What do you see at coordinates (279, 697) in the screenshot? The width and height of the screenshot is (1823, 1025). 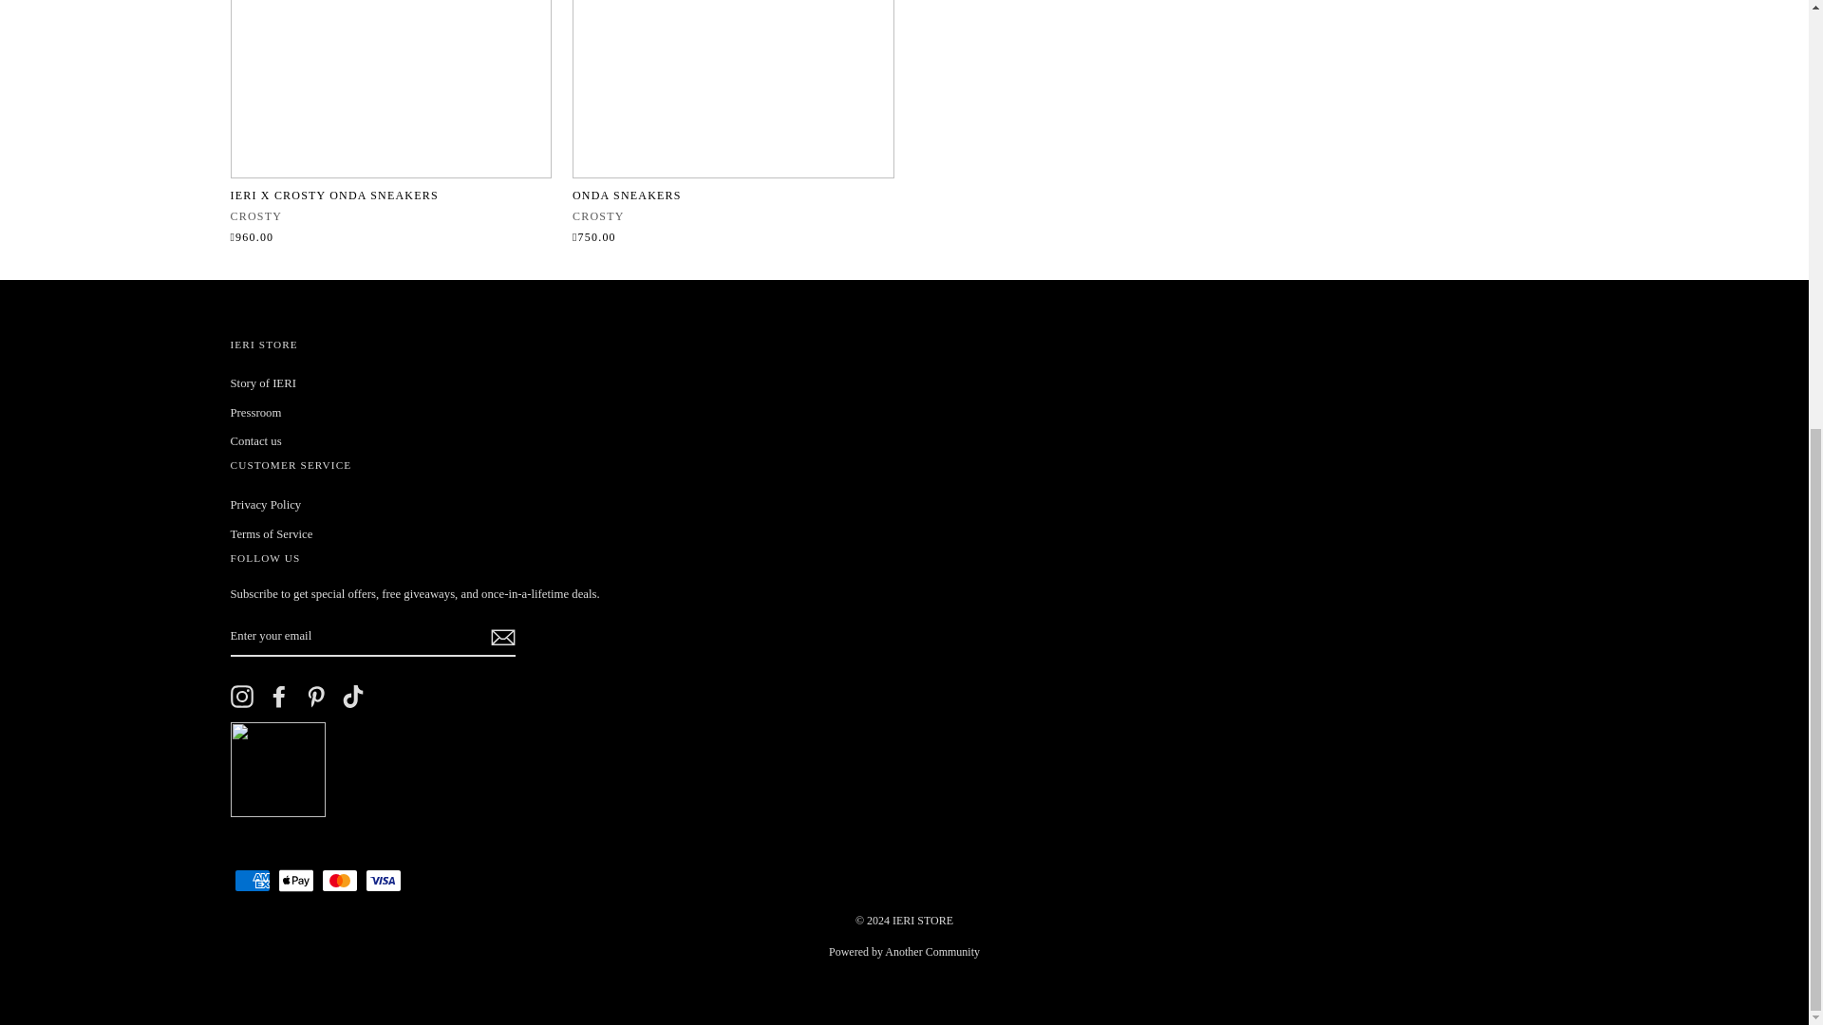 I see `IERI STORE on Facebook` at bounding box center [279, 697].